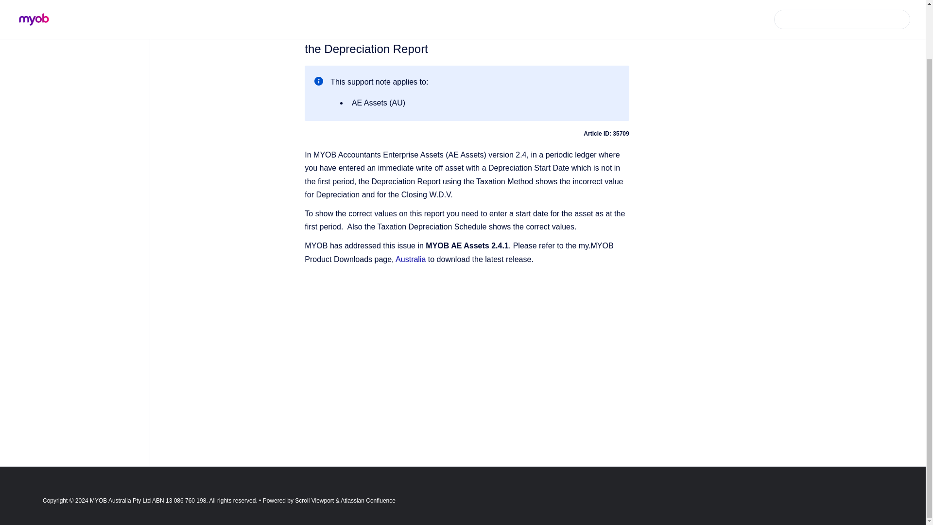 Image resolution: width=933 pixels, height=525 pixels. I want to click on Australia, so click(410, 259).